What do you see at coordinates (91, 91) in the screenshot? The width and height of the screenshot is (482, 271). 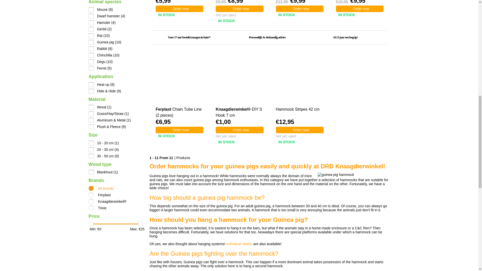 I see `897968` at bounding box center [91, 91].